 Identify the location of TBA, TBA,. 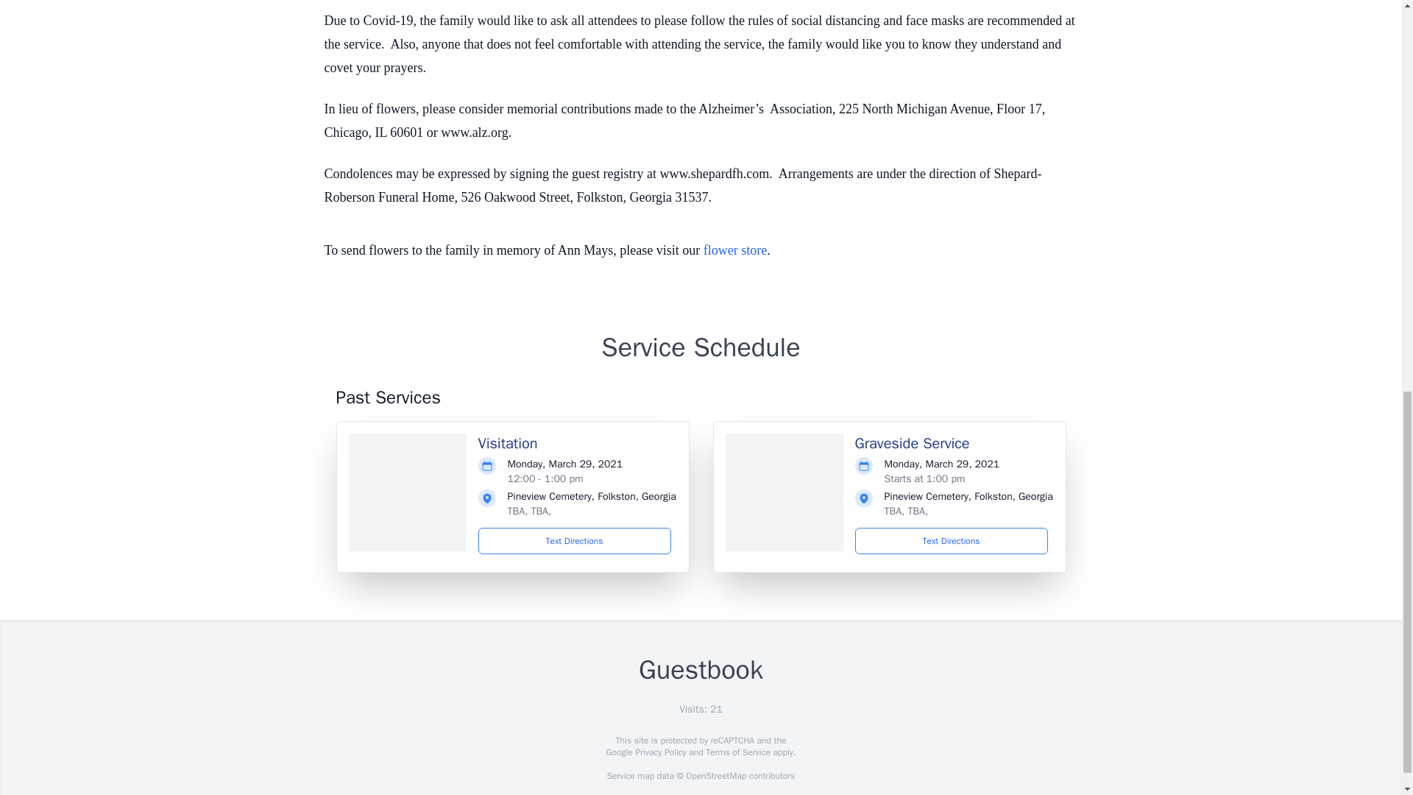
(906, 511).